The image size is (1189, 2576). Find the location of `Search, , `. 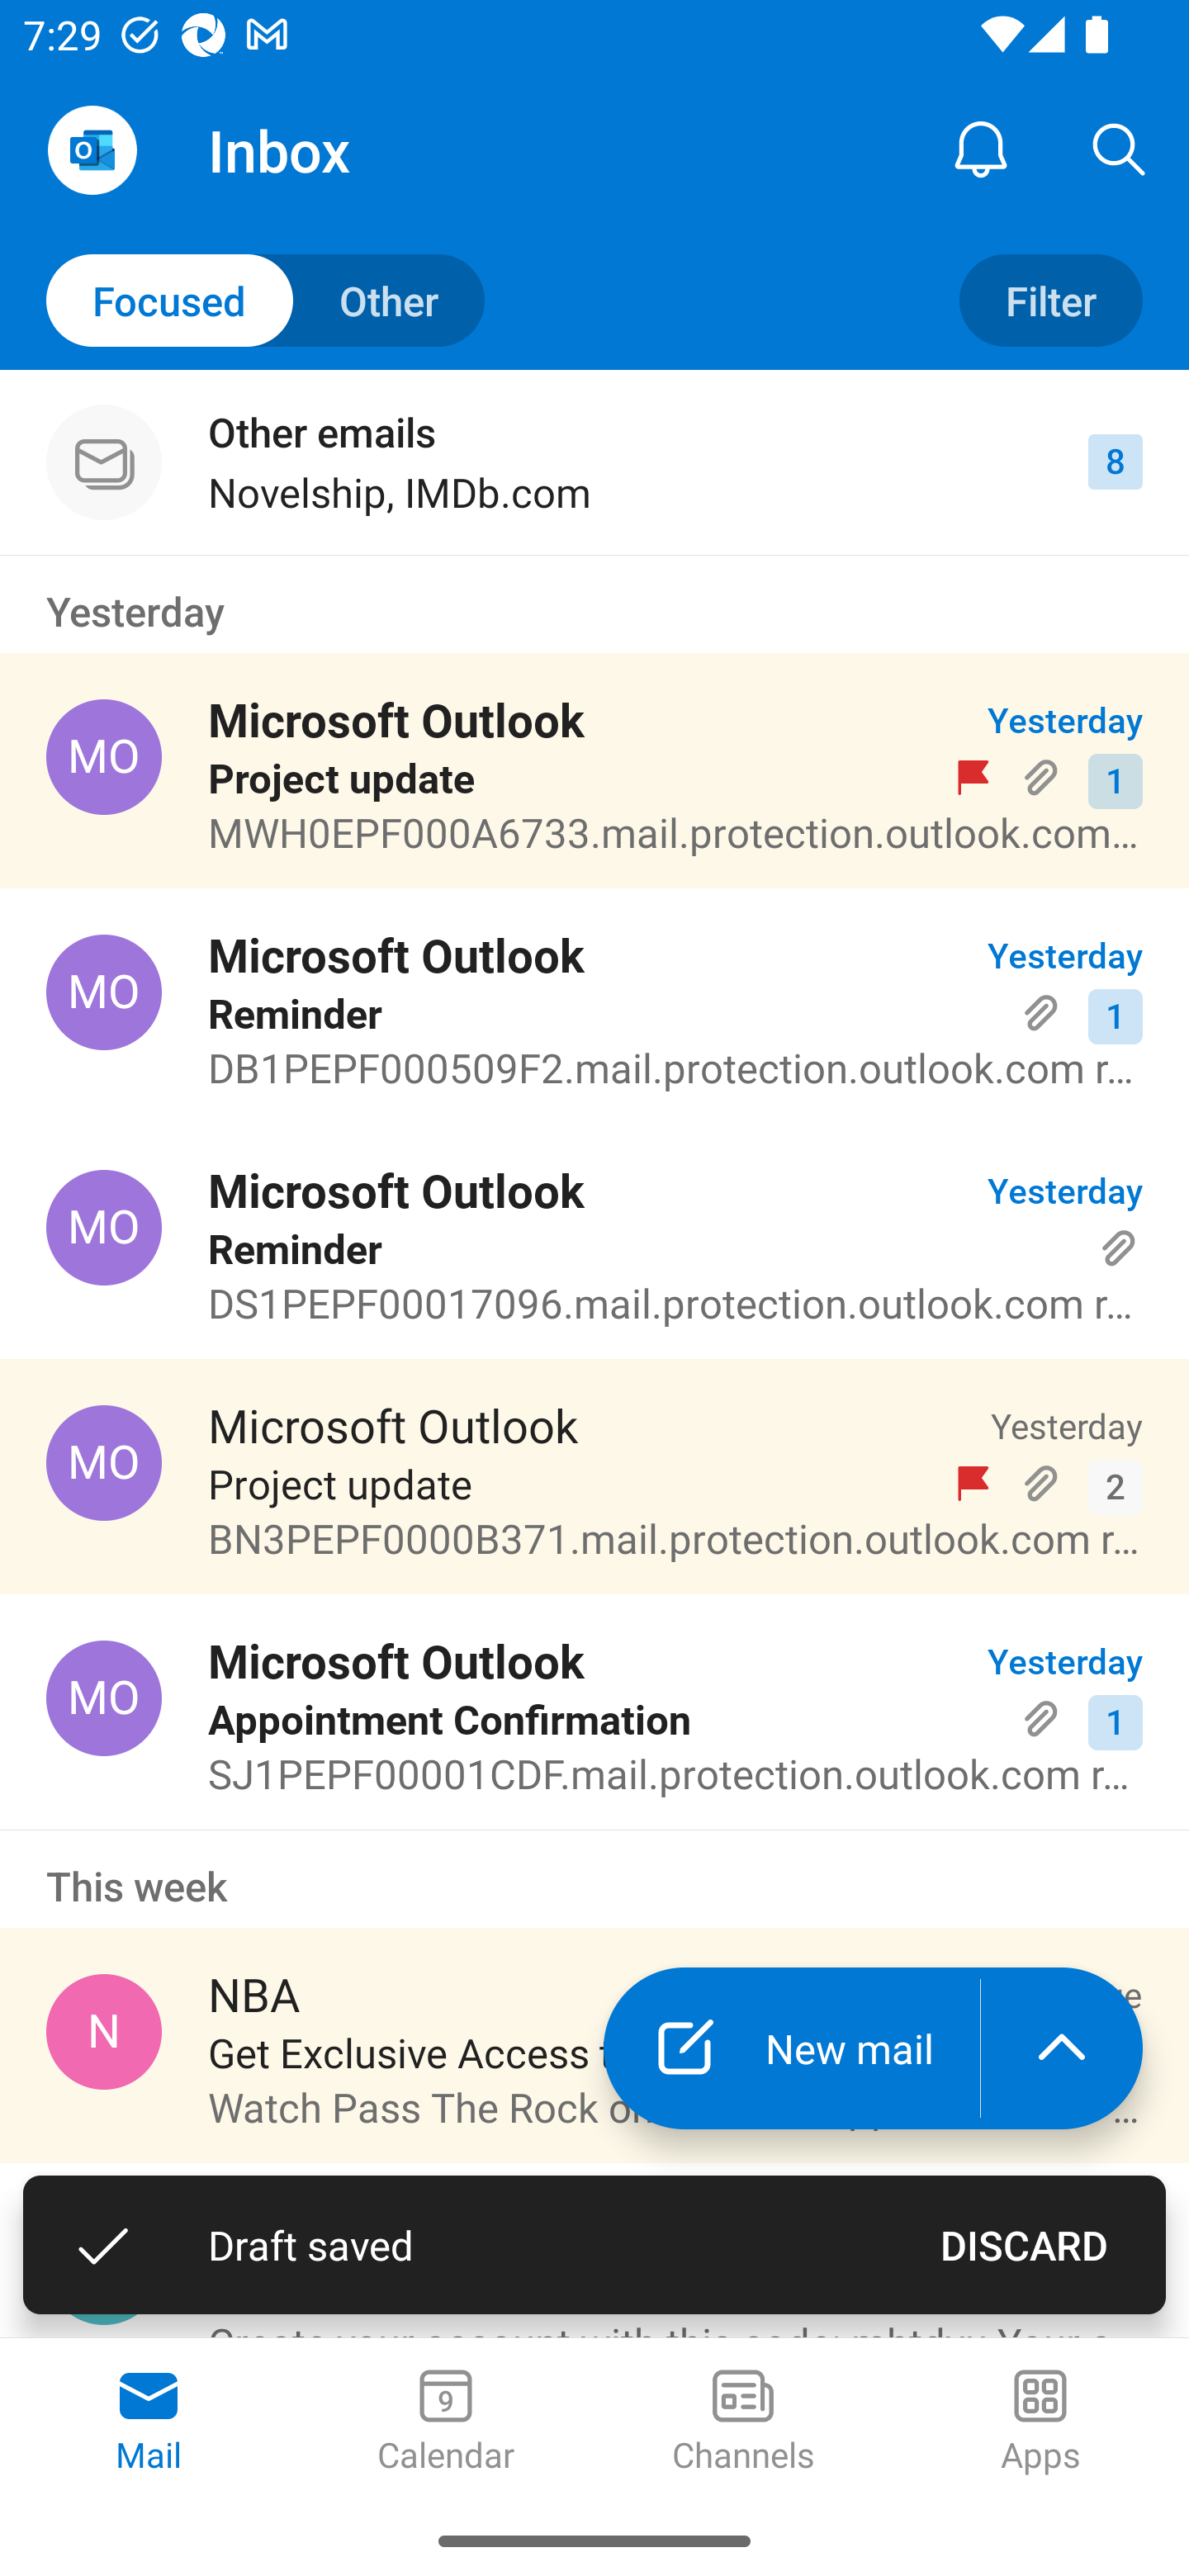

Search, ,  is located at coordinates (1120, 149).